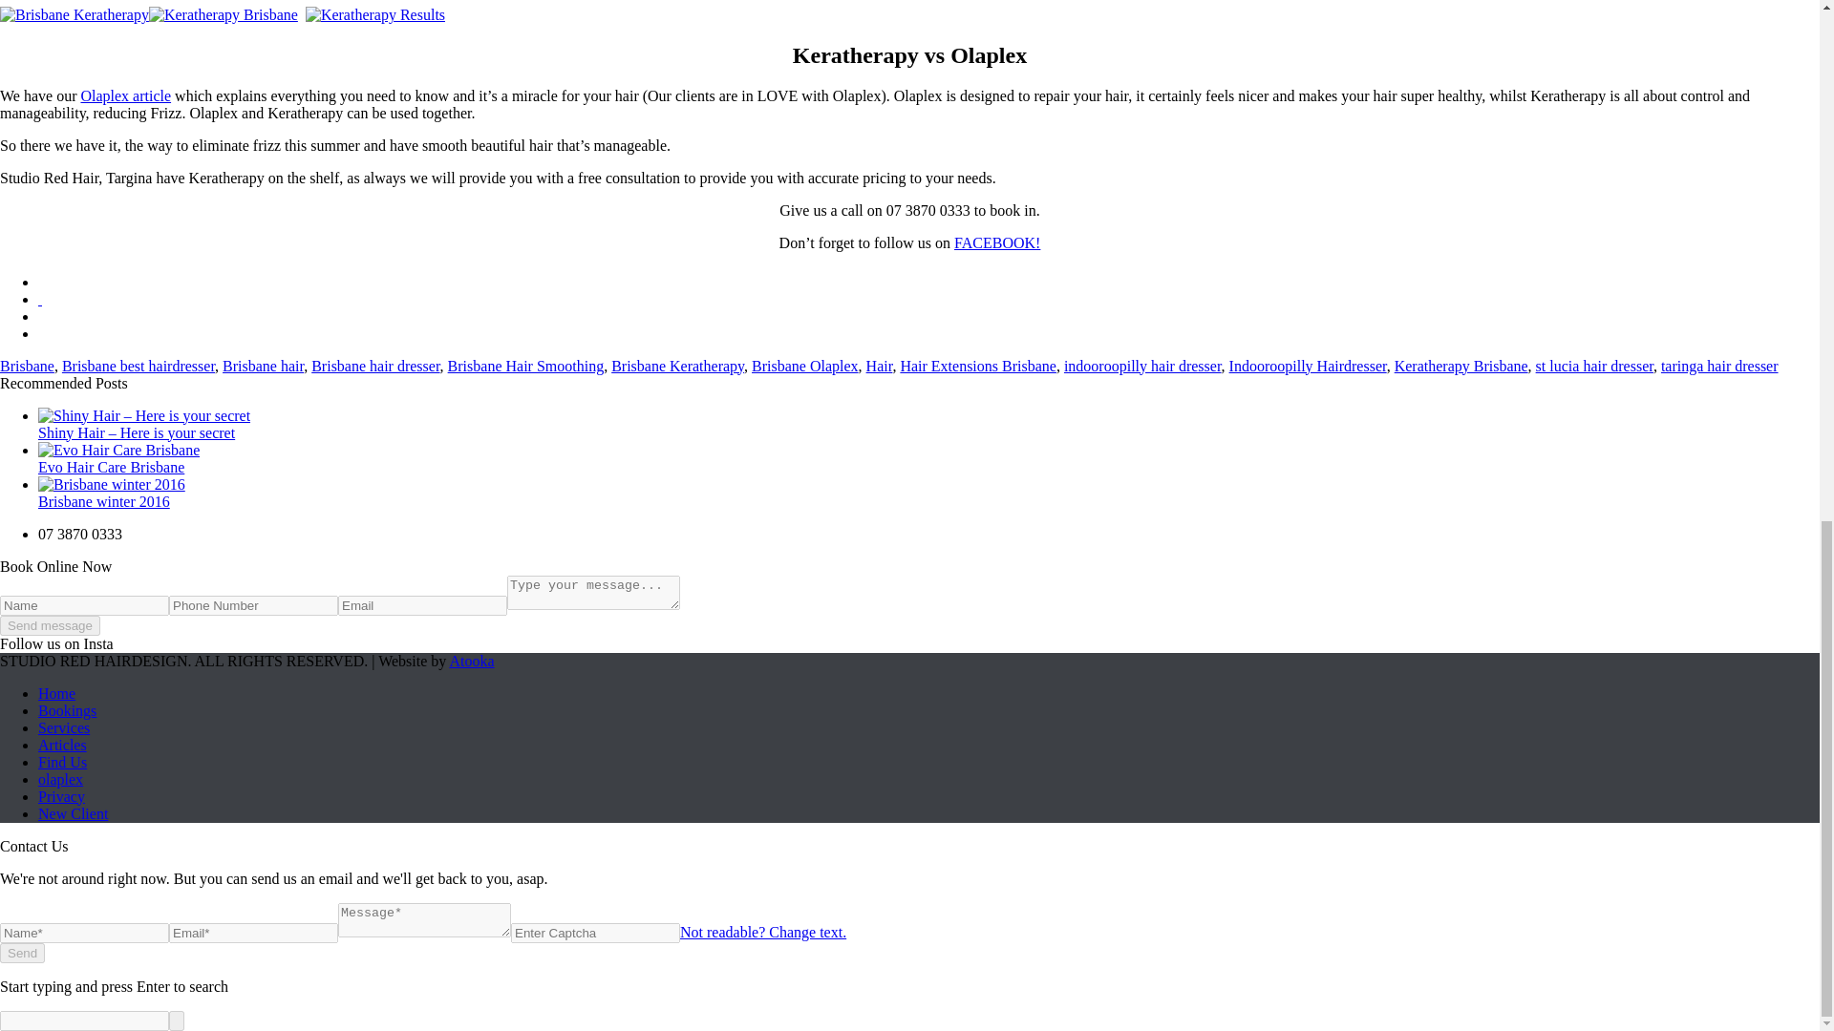 The height and width of the screenshot is (1031, 1834). What do you see at coordinates (138, 366) in the screenshot?
I see `Brisbane best hairdresser` at bounding box center [138, 366].